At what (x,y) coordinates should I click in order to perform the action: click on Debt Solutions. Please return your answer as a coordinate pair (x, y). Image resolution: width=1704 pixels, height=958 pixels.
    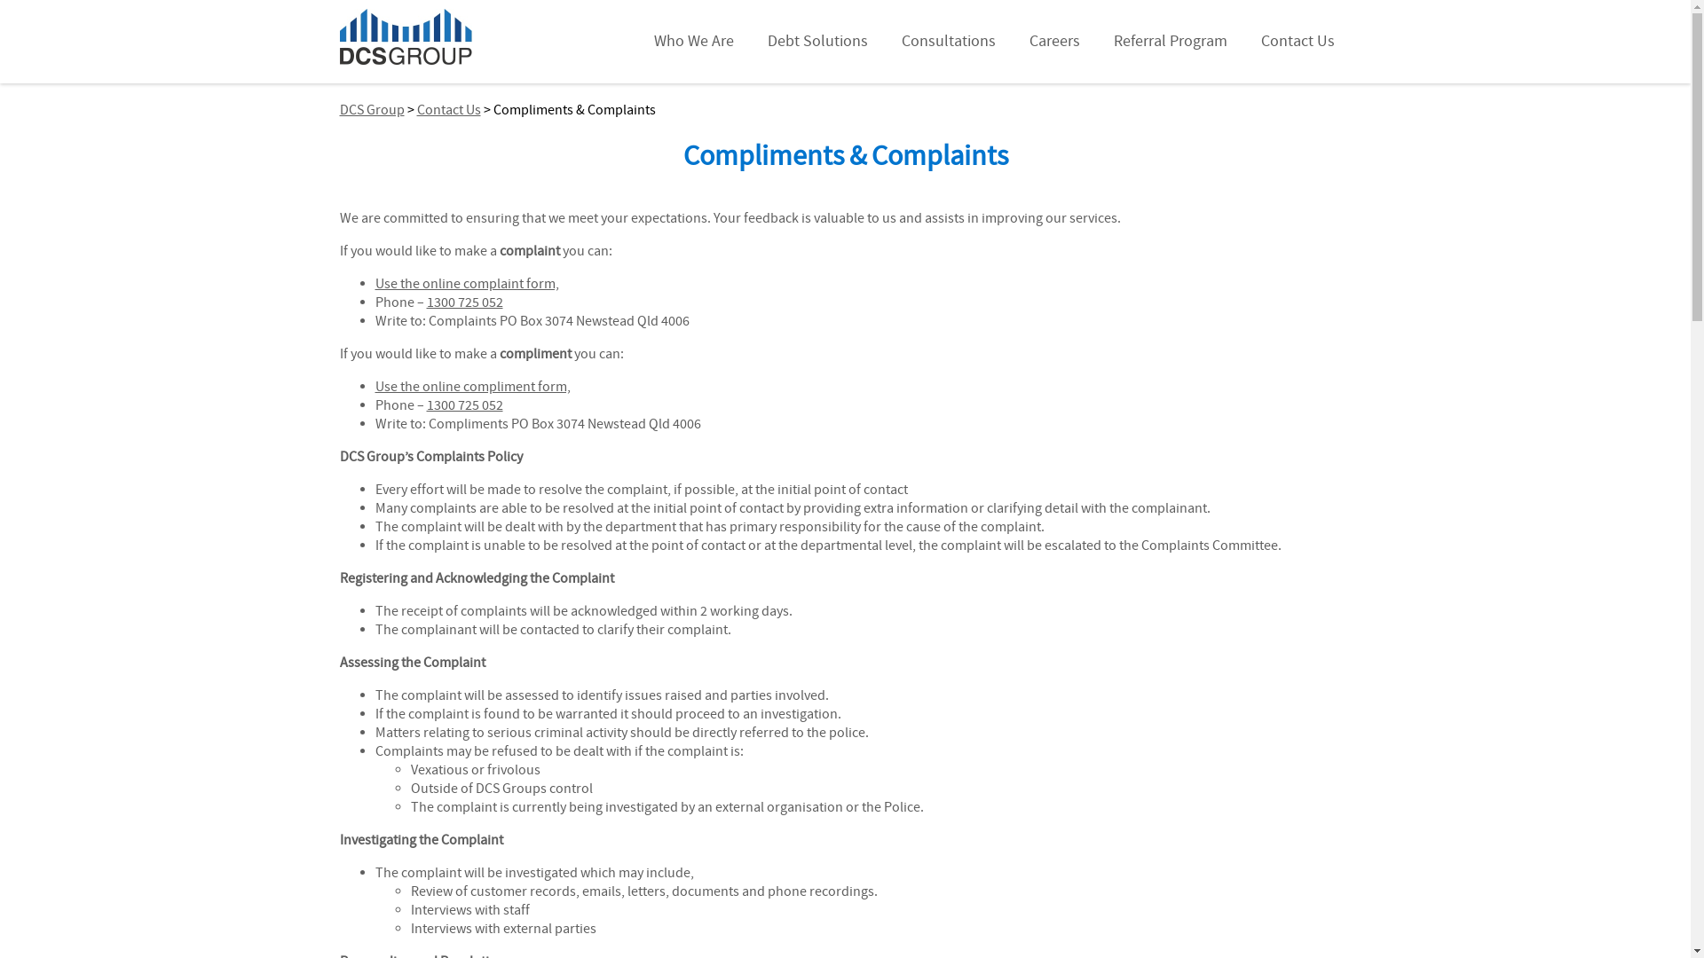
    Looking at the image, I should click on (818, 42).